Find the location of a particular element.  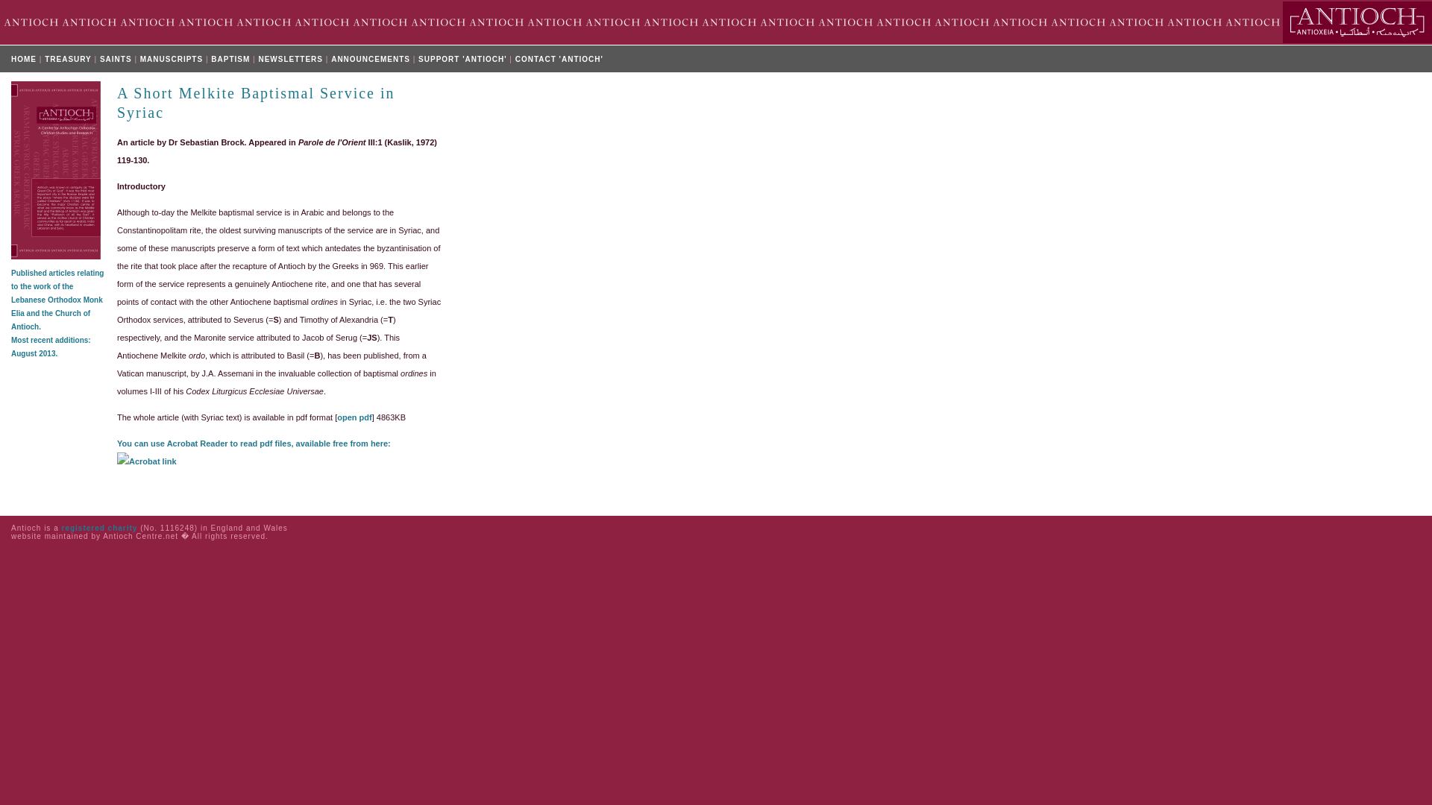

HOME is located at coordinates (24, 60).